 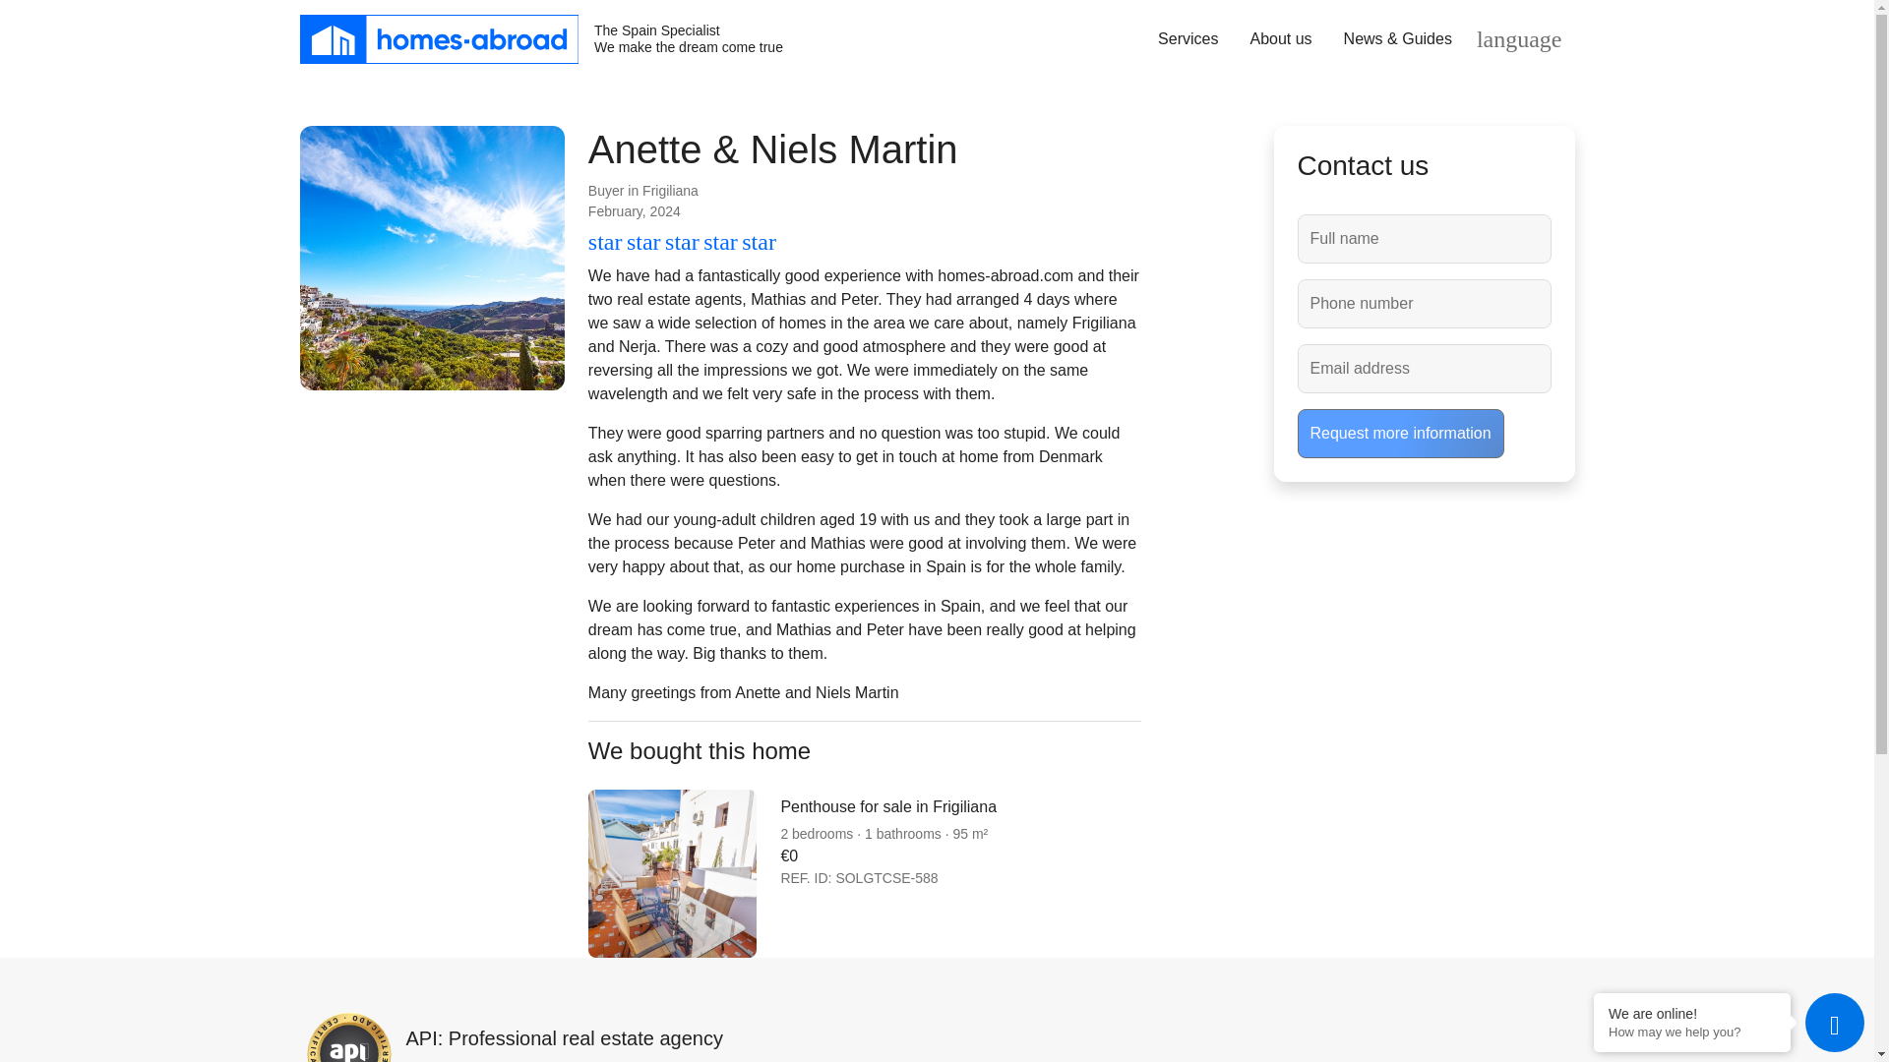 I want to click on How may we help you?, so click(x=1692, y=1032).